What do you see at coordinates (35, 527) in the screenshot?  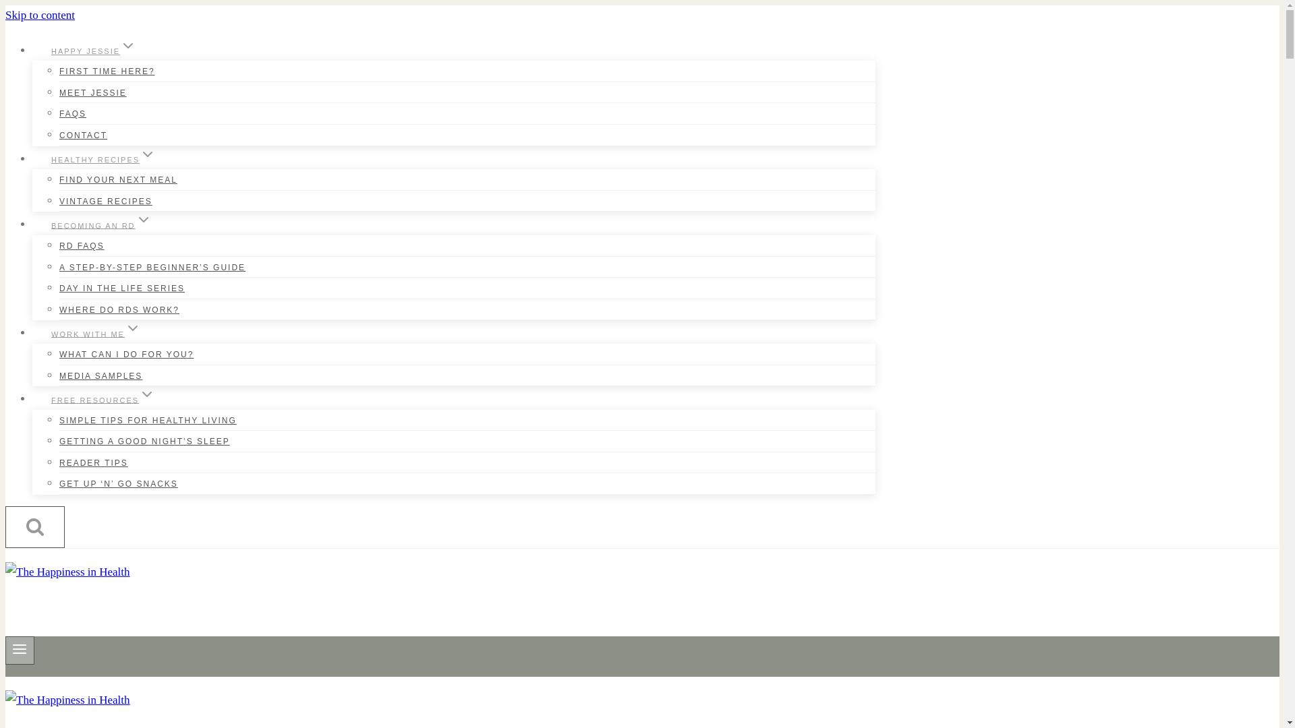 I see `SEARCH` at bounding box center [35, 527].